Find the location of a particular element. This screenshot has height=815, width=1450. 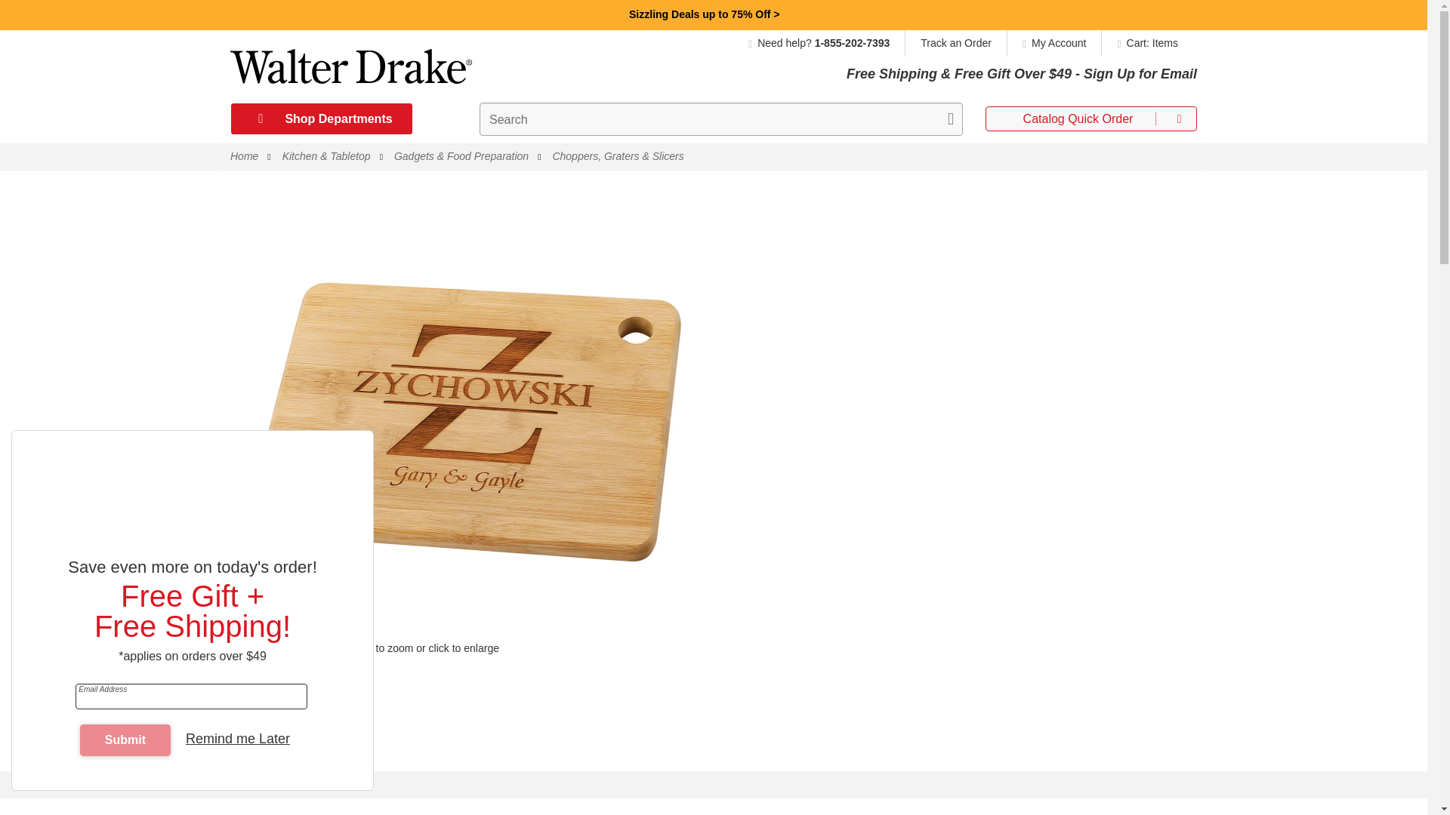

My Account is located at coordinates (1054, 42).